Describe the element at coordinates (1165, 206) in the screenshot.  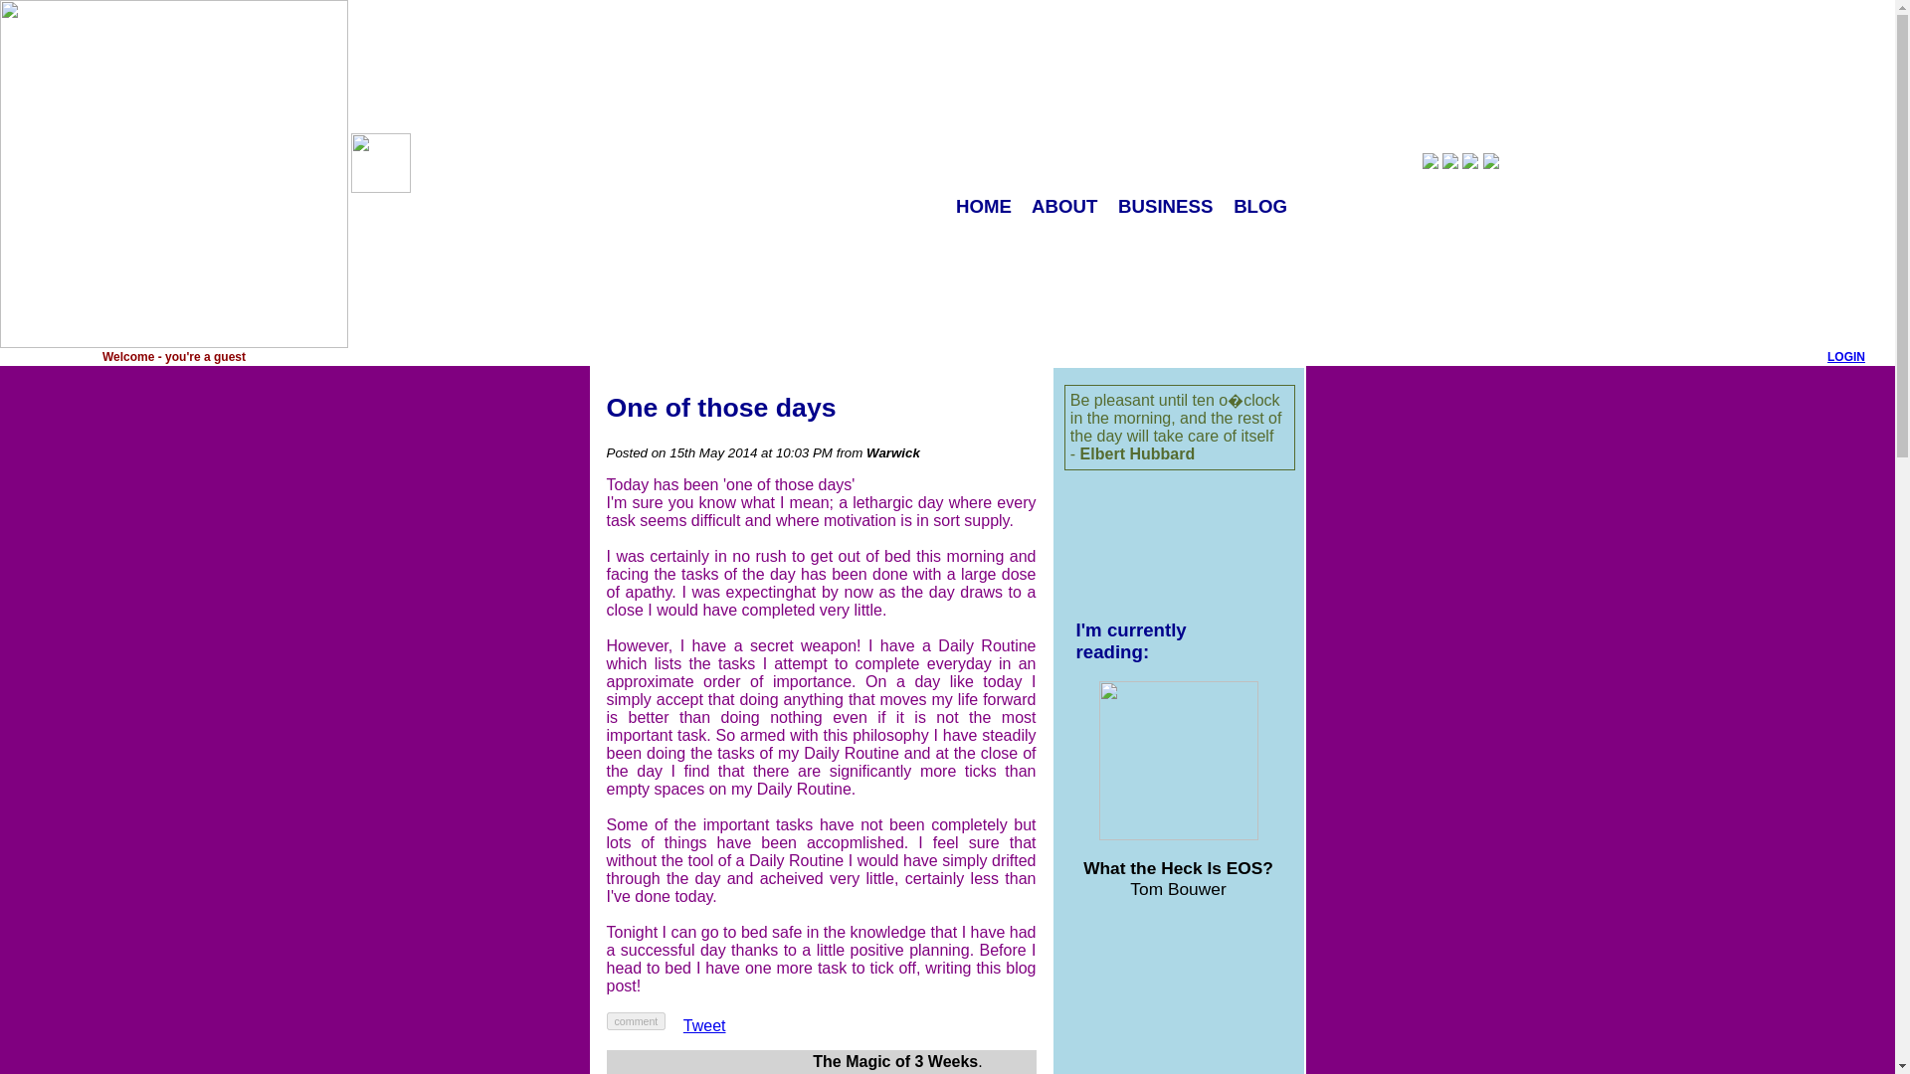
I see `BUSINESS` at that location.